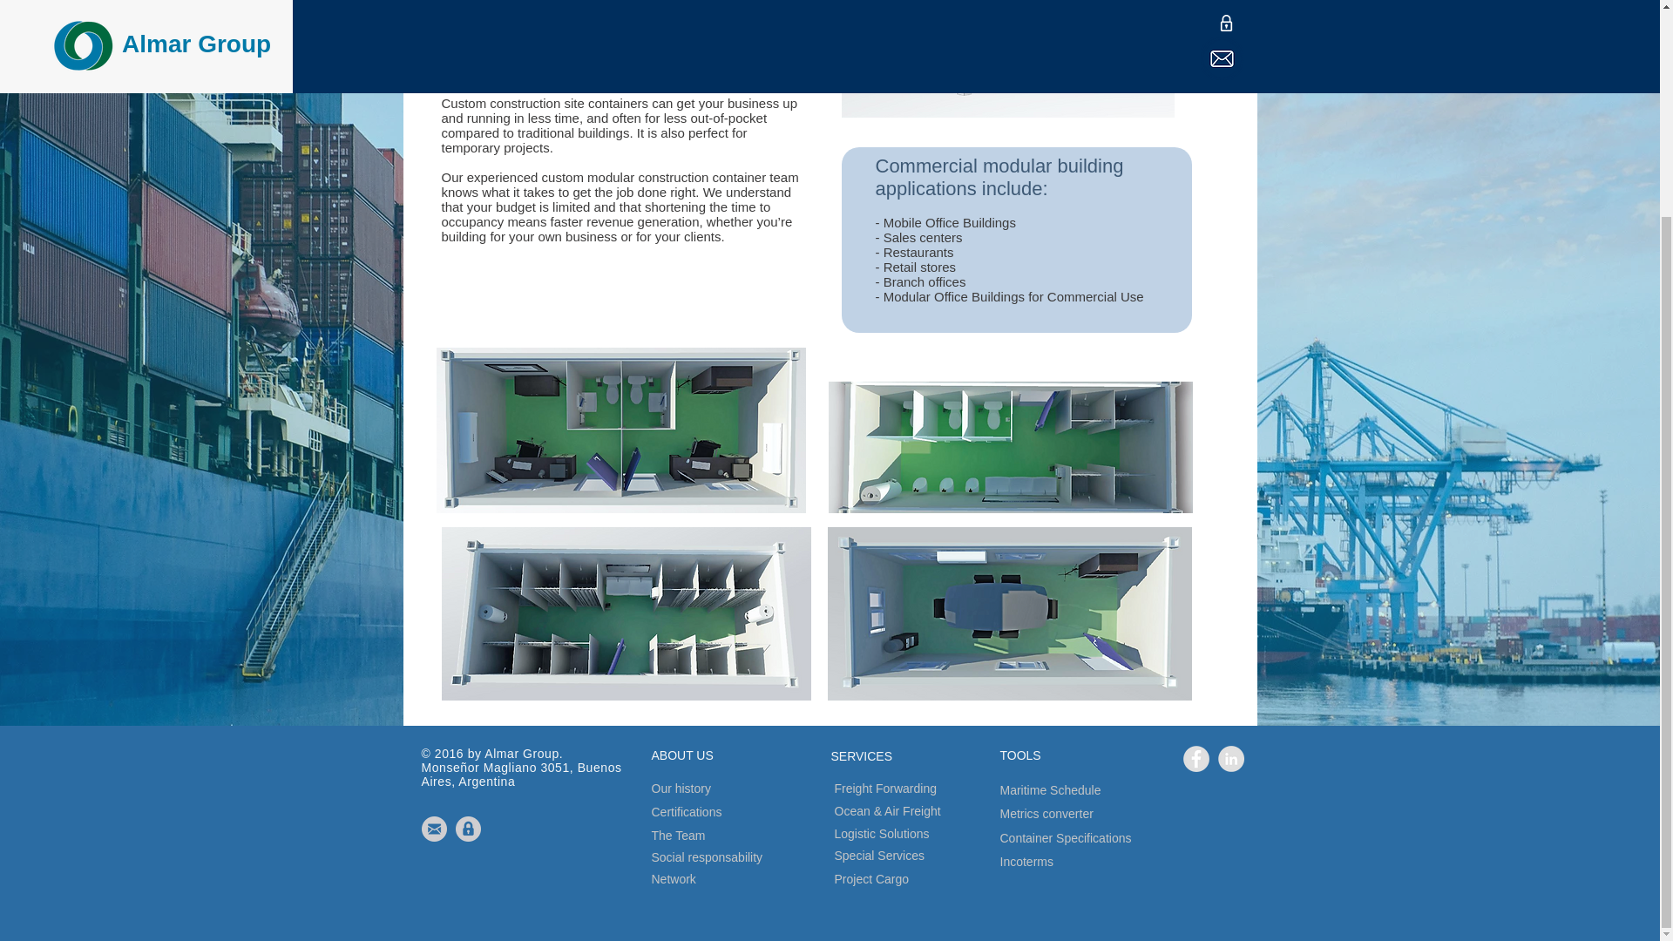 This screenshot has width=1673, height=941. I want to click on Project Cargo, so click(908, 878).